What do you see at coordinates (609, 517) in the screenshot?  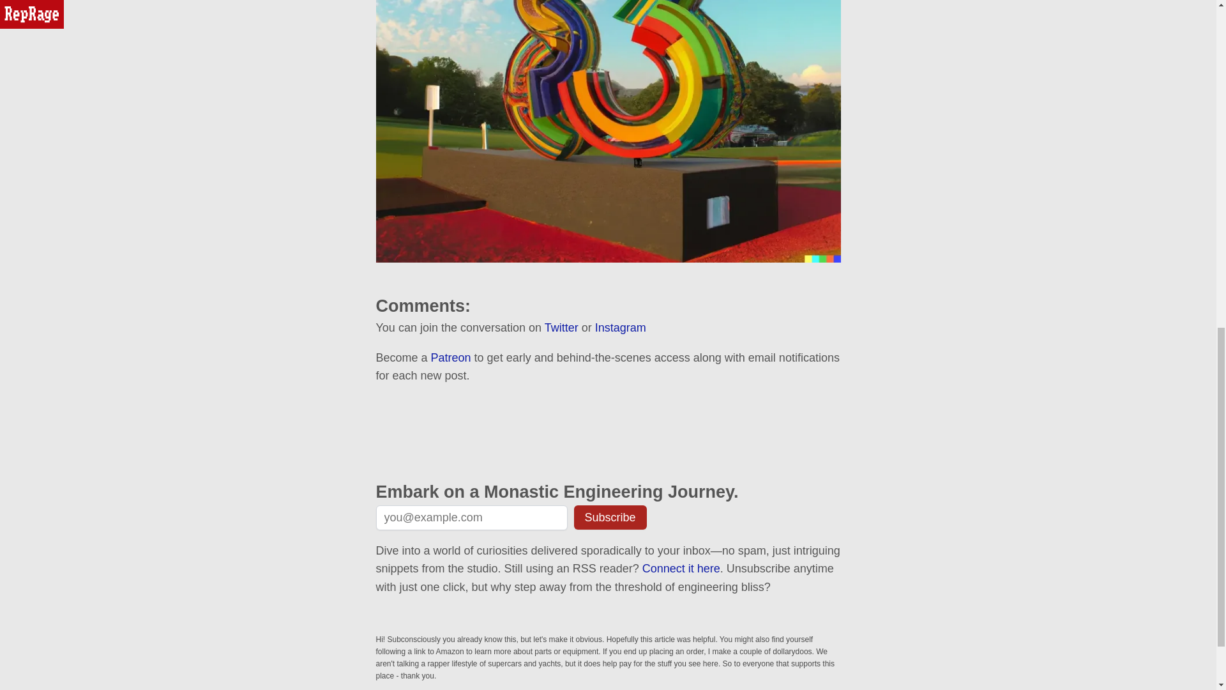 I see `Subscribe` at bounding box center [609, 517].